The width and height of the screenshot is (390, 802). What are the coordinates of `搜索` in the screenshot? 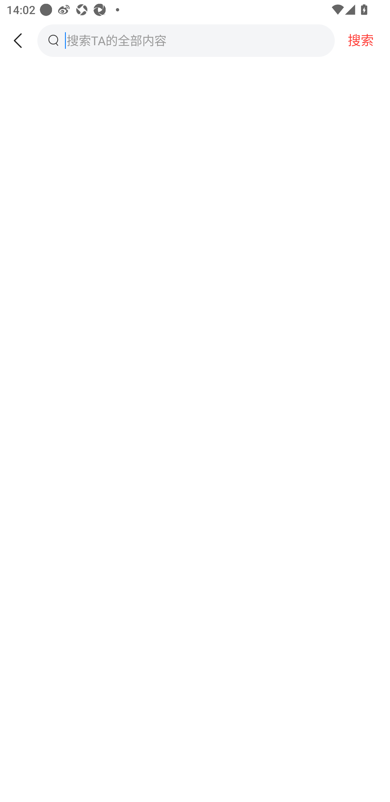 It's located at (362, 40).